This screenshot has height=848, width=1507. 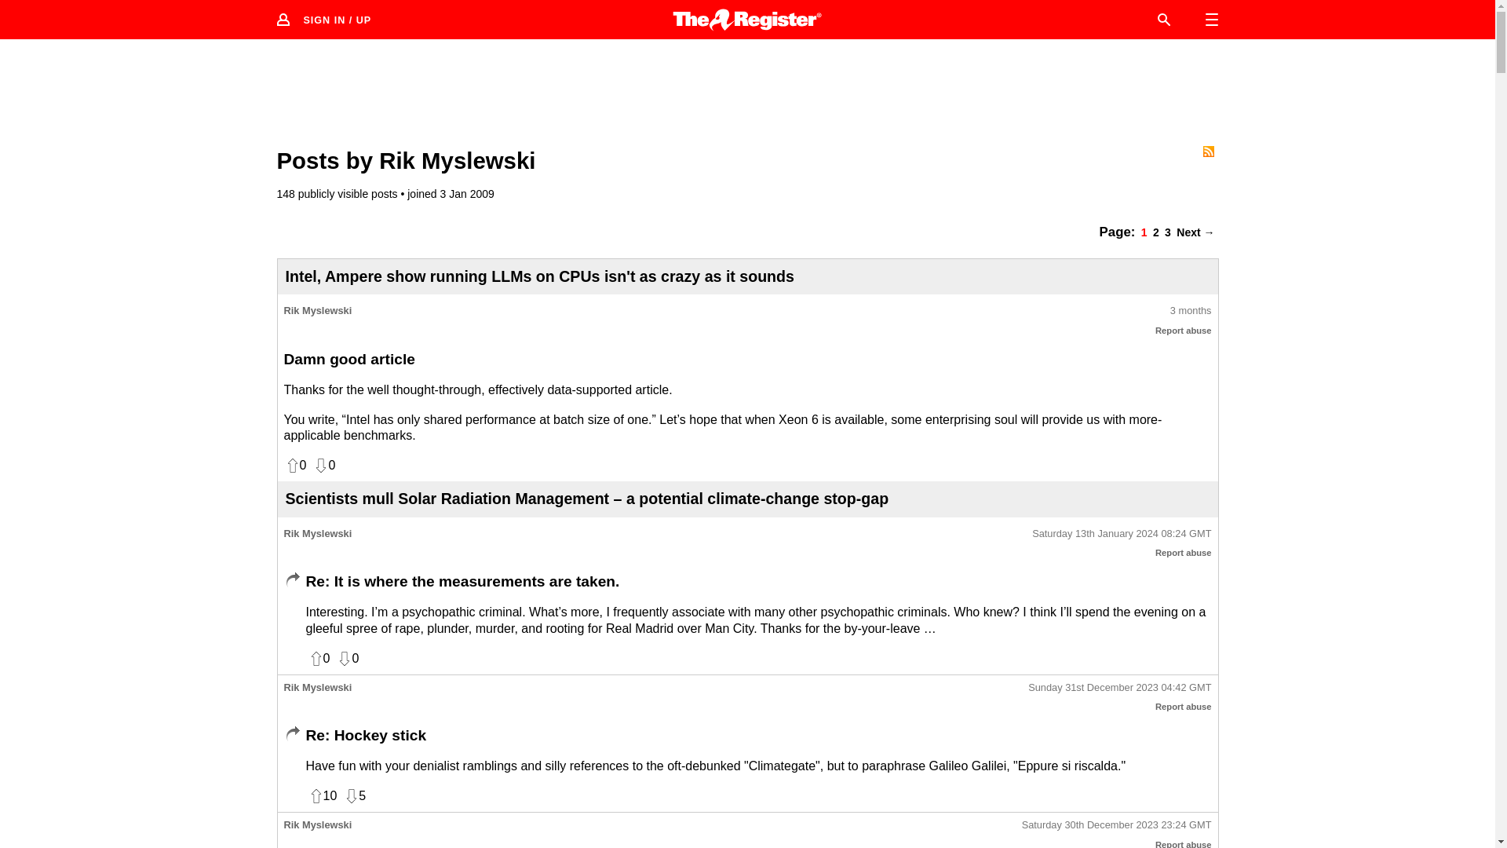 What do you see at coordinates (1184, 707) in the screenshot?
I see `Report abuse` at bounding box center [1184, 707].